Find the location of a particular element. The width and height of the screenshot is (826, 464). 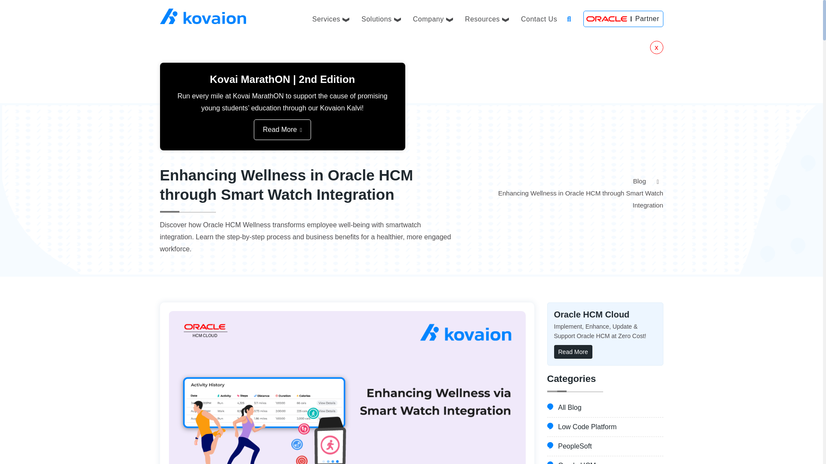

Services is located at coordinates (330, 18).